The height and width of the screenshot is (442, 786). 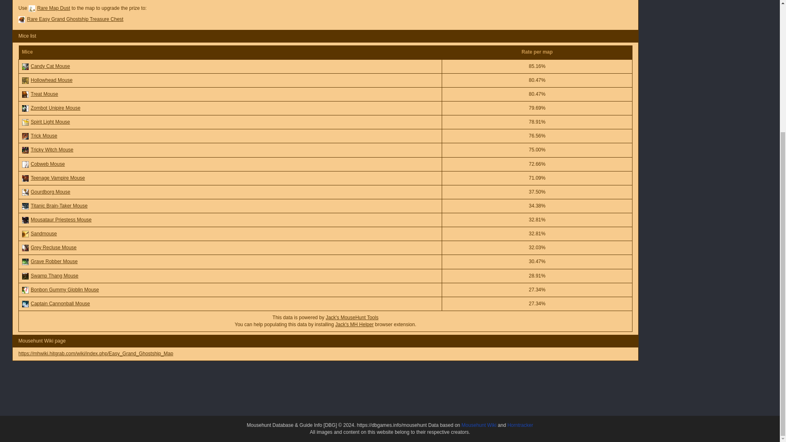 What do you see at coordinates (25, 150) in the screenshot?
I see `Tricky Witch Mouse` at bounding box center [25, 150].